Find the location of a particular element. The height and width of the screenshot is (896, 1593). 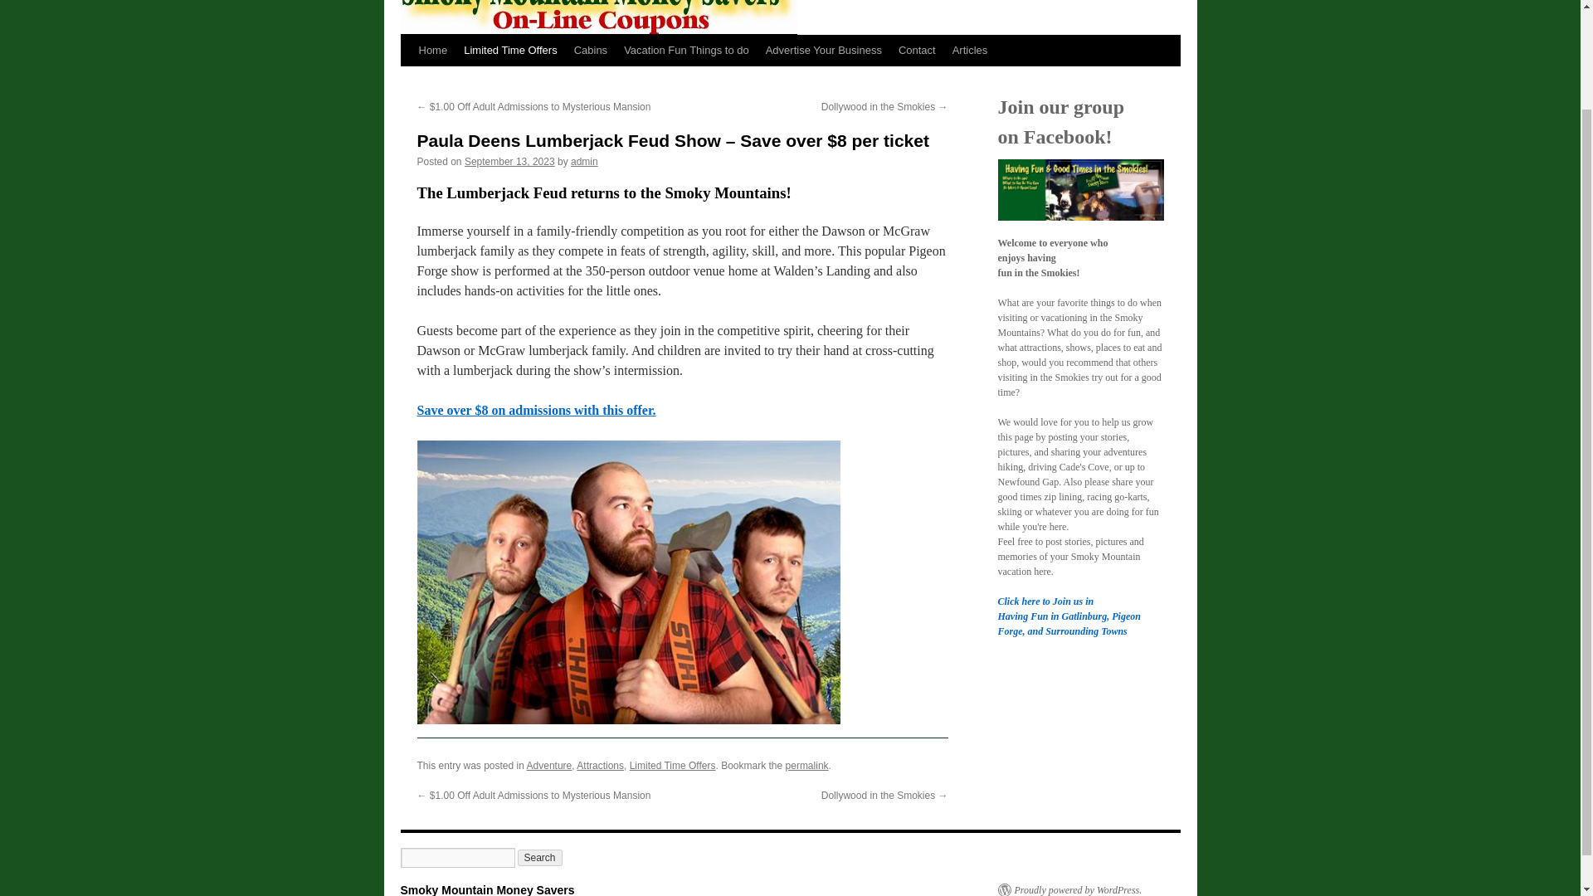

Adventure is located at coordinates (549, 765).